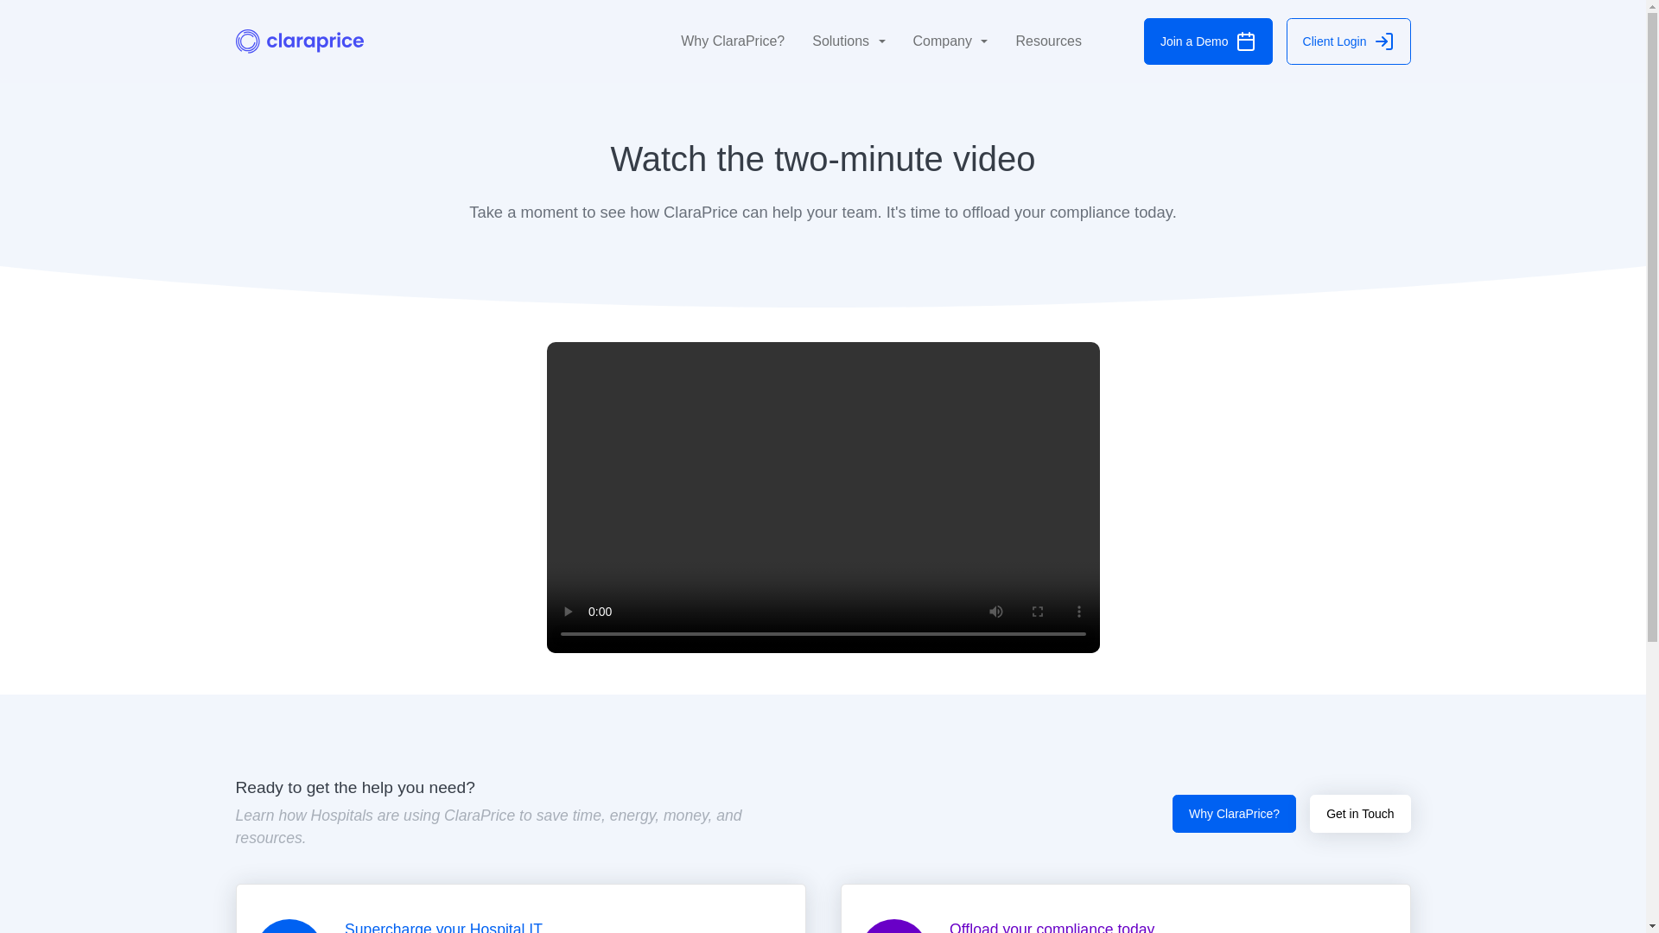 This screenshot has width=1659, height=933. I want to click on Join a Demo, so click(1208, 41).